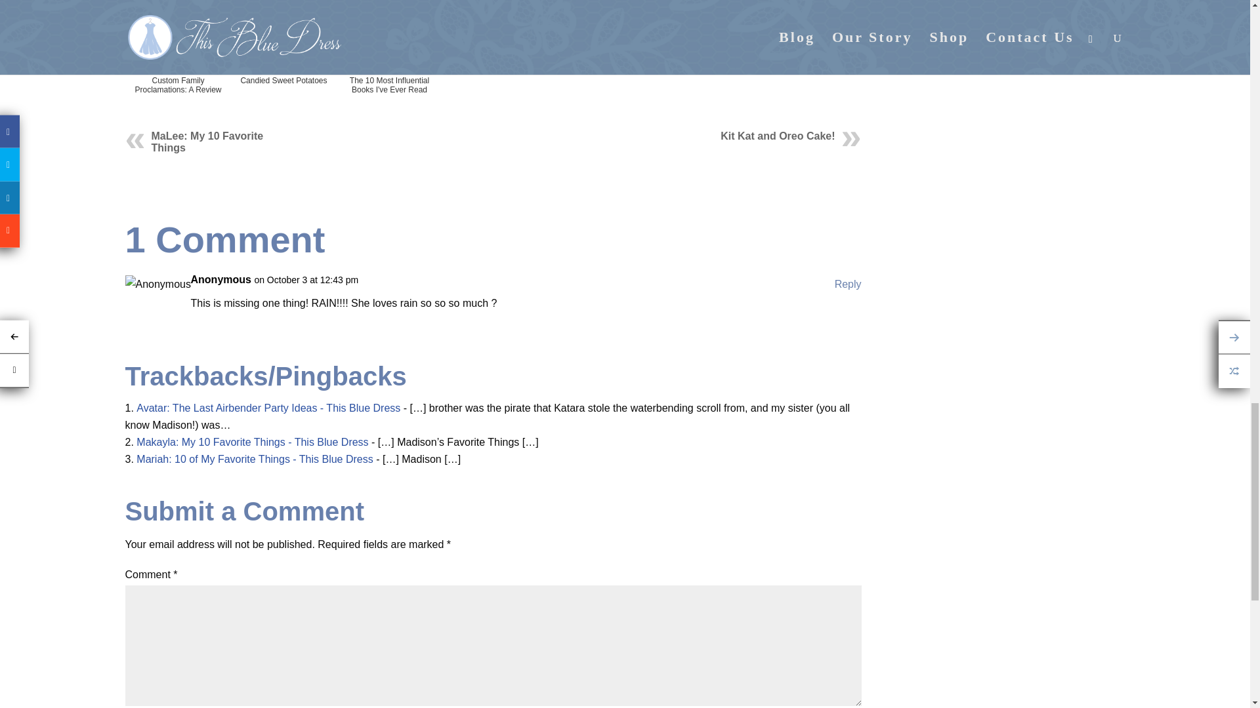 The image size is (1260, 708). Describe the element at coordinates (255, 459) in the screenshot. I see `Mariah: 10 of My Favorite Things - This Blue Dress` at that location.